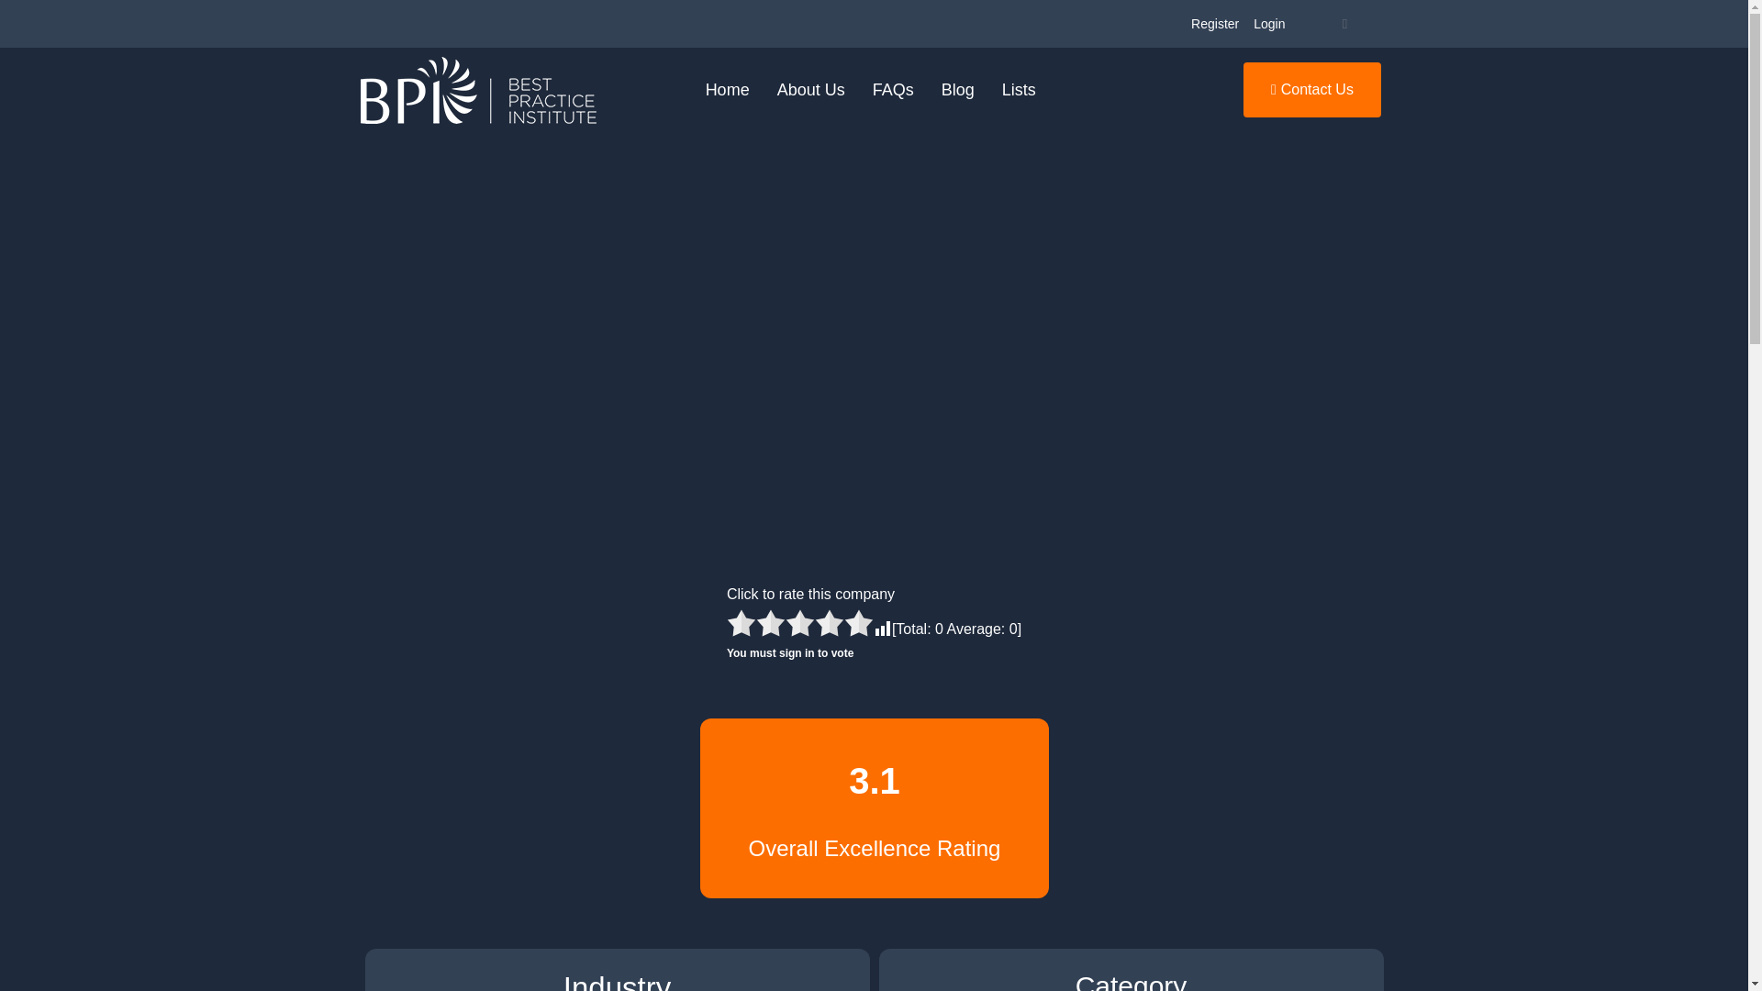  Describe the element at coordinates (958, 90) in the screenshot. I see `Blog` at that location.